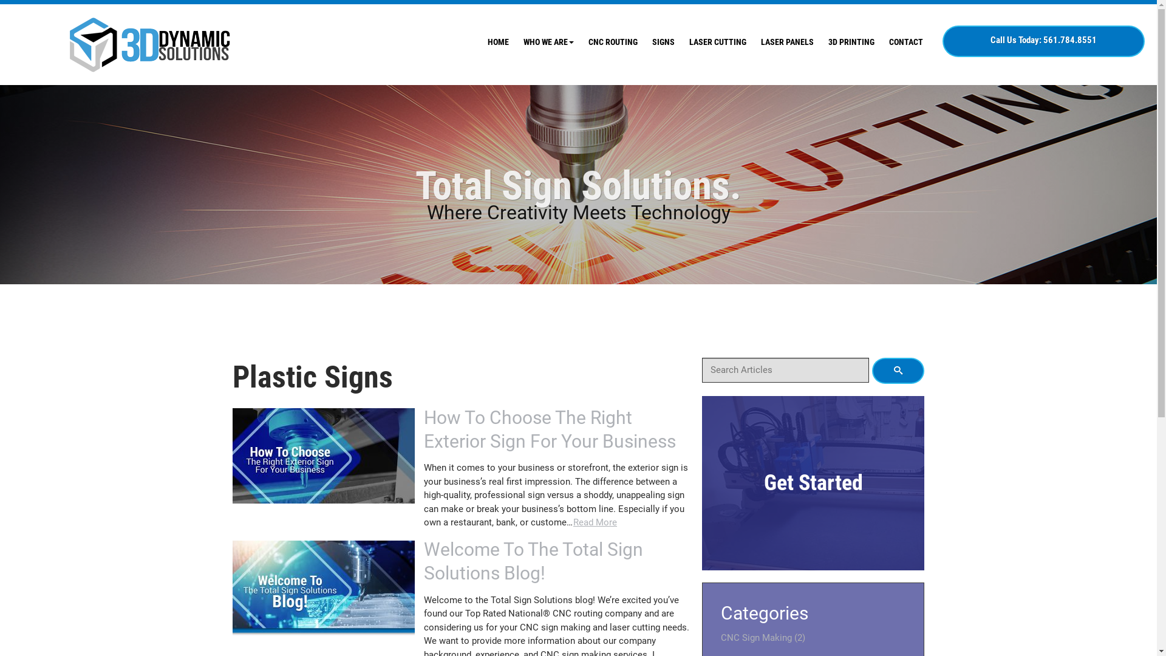  Describe the element at coordinates (323, 587) in the screenshot. I see `Permanent Link to Full Post` at that location.